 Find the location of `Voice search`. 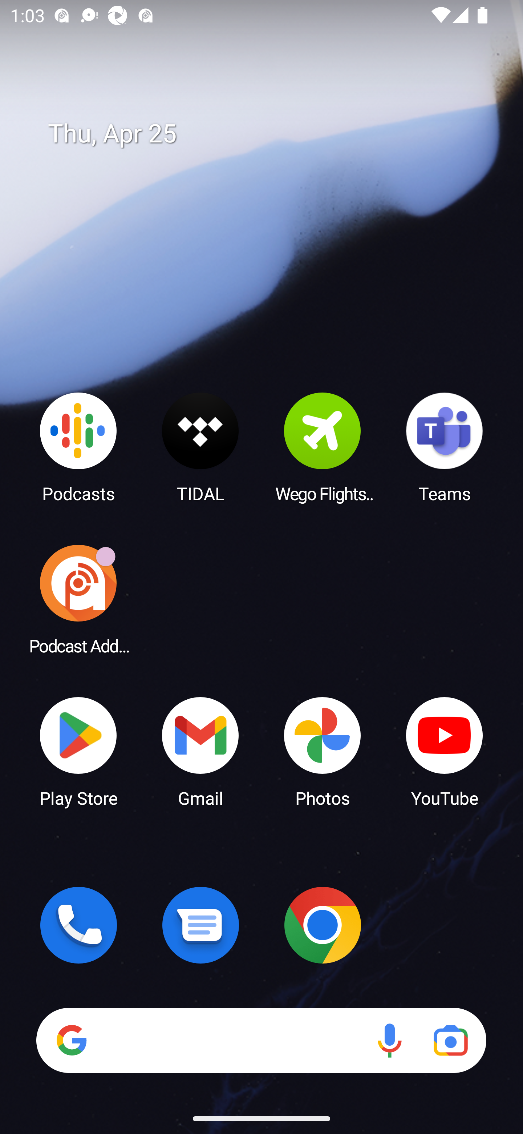

Voice search is located at coordinates (389, 1040).